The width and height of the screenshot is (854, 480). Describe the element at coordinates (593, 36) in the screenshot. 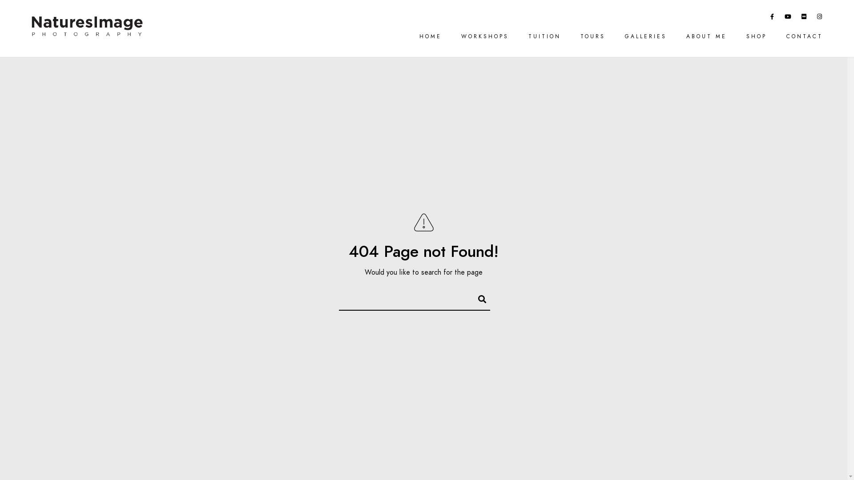

I see `TOURS` at that location.